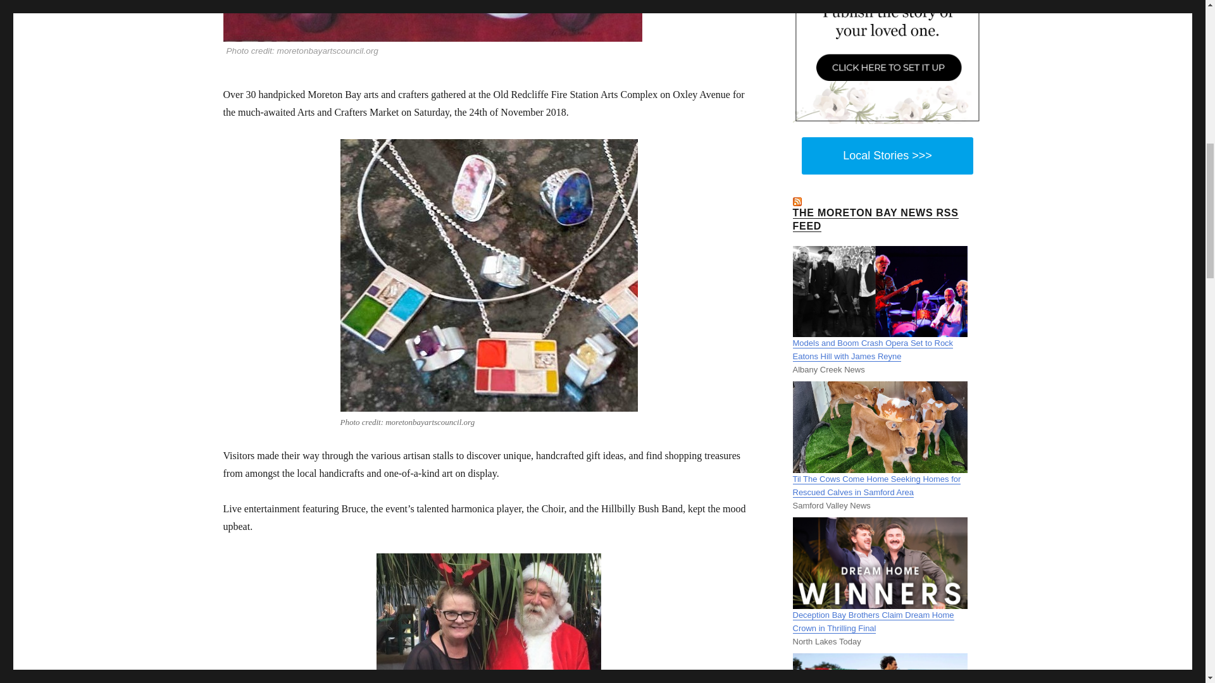 This screenshot has width=1215, height=683. Describe the element at coordinates (489, 29) in the screenshot. I see `Photo credit: moretonbayartscouncil.org` at that location.